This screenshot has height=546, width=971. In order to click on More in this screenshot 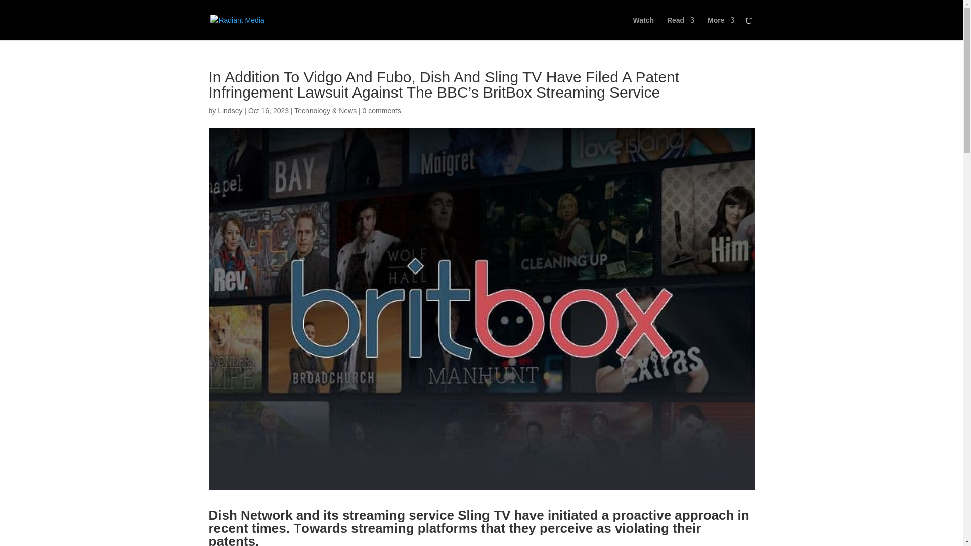, I will do `click(721, 28)`.